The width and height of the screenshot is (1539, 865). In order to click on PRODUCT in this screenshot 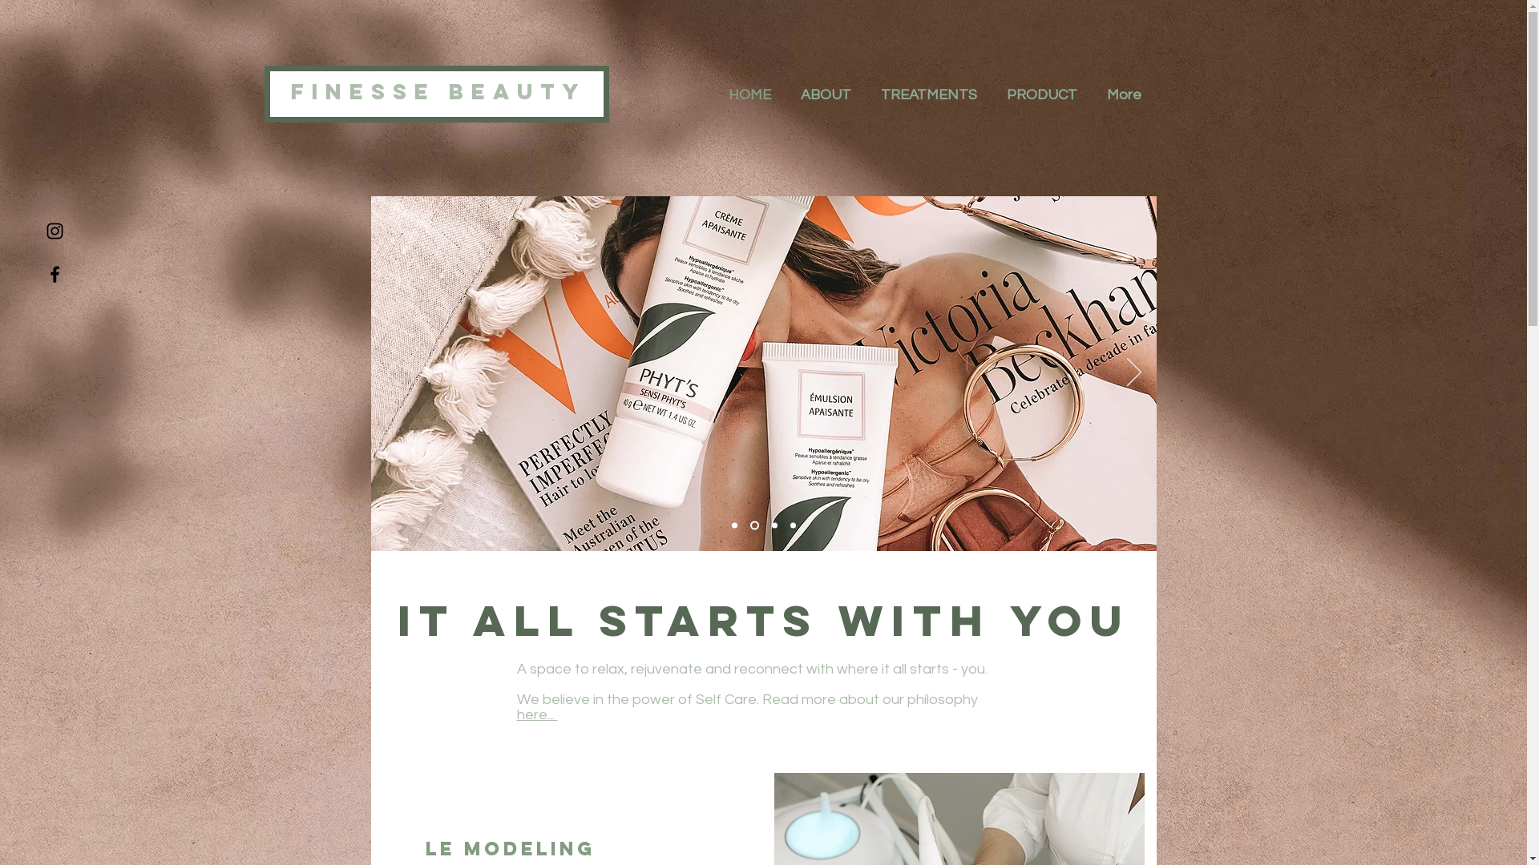, I will do `click(1042, 95)`.